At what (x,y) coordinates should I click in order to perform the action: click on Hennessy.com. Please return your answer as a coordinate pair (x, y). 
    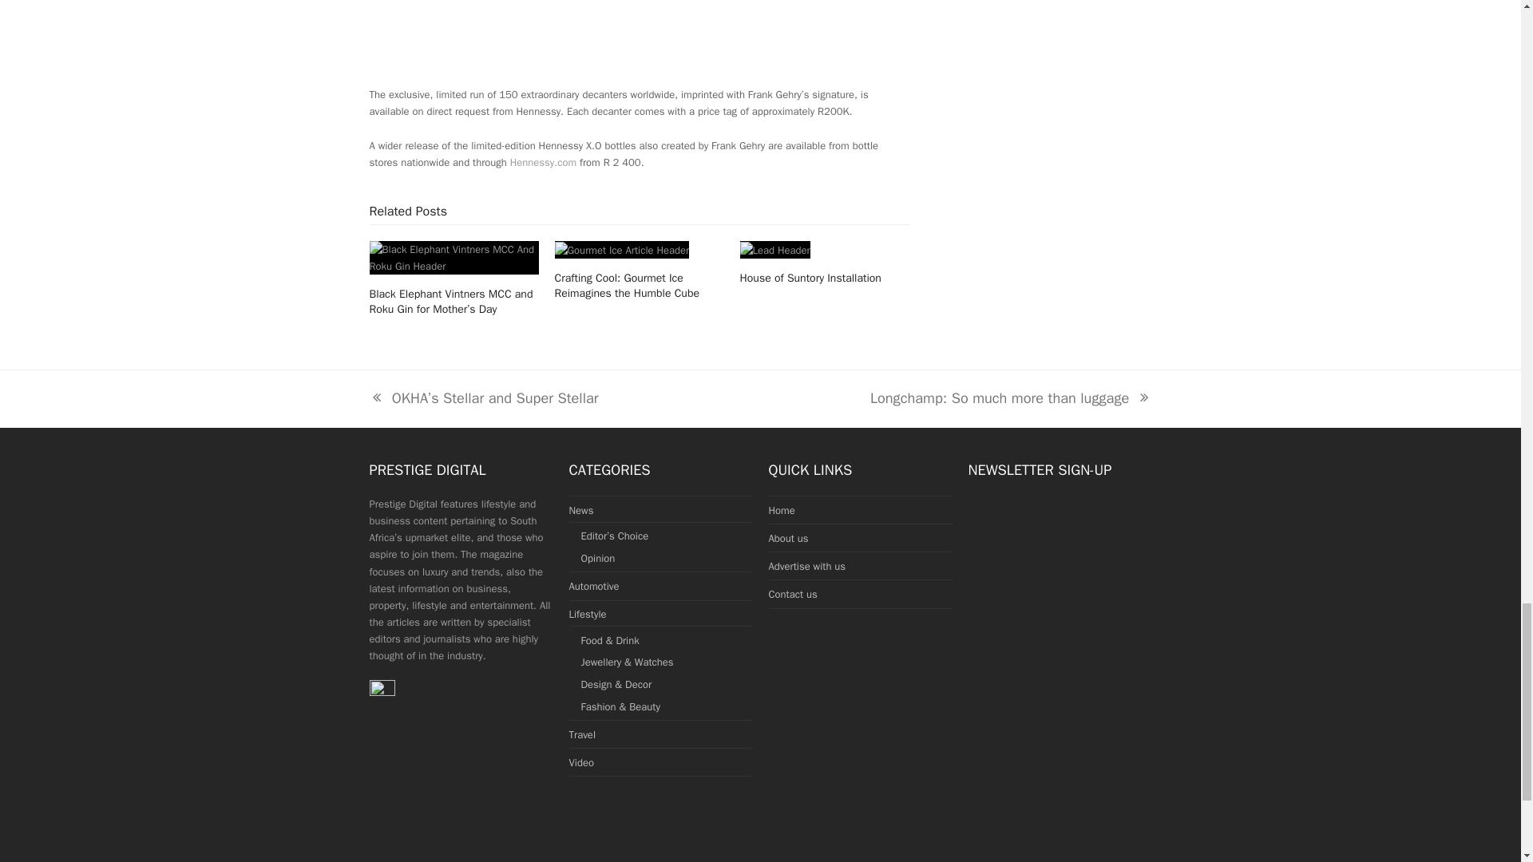
    Looking at the image, I should click on (623, 250).